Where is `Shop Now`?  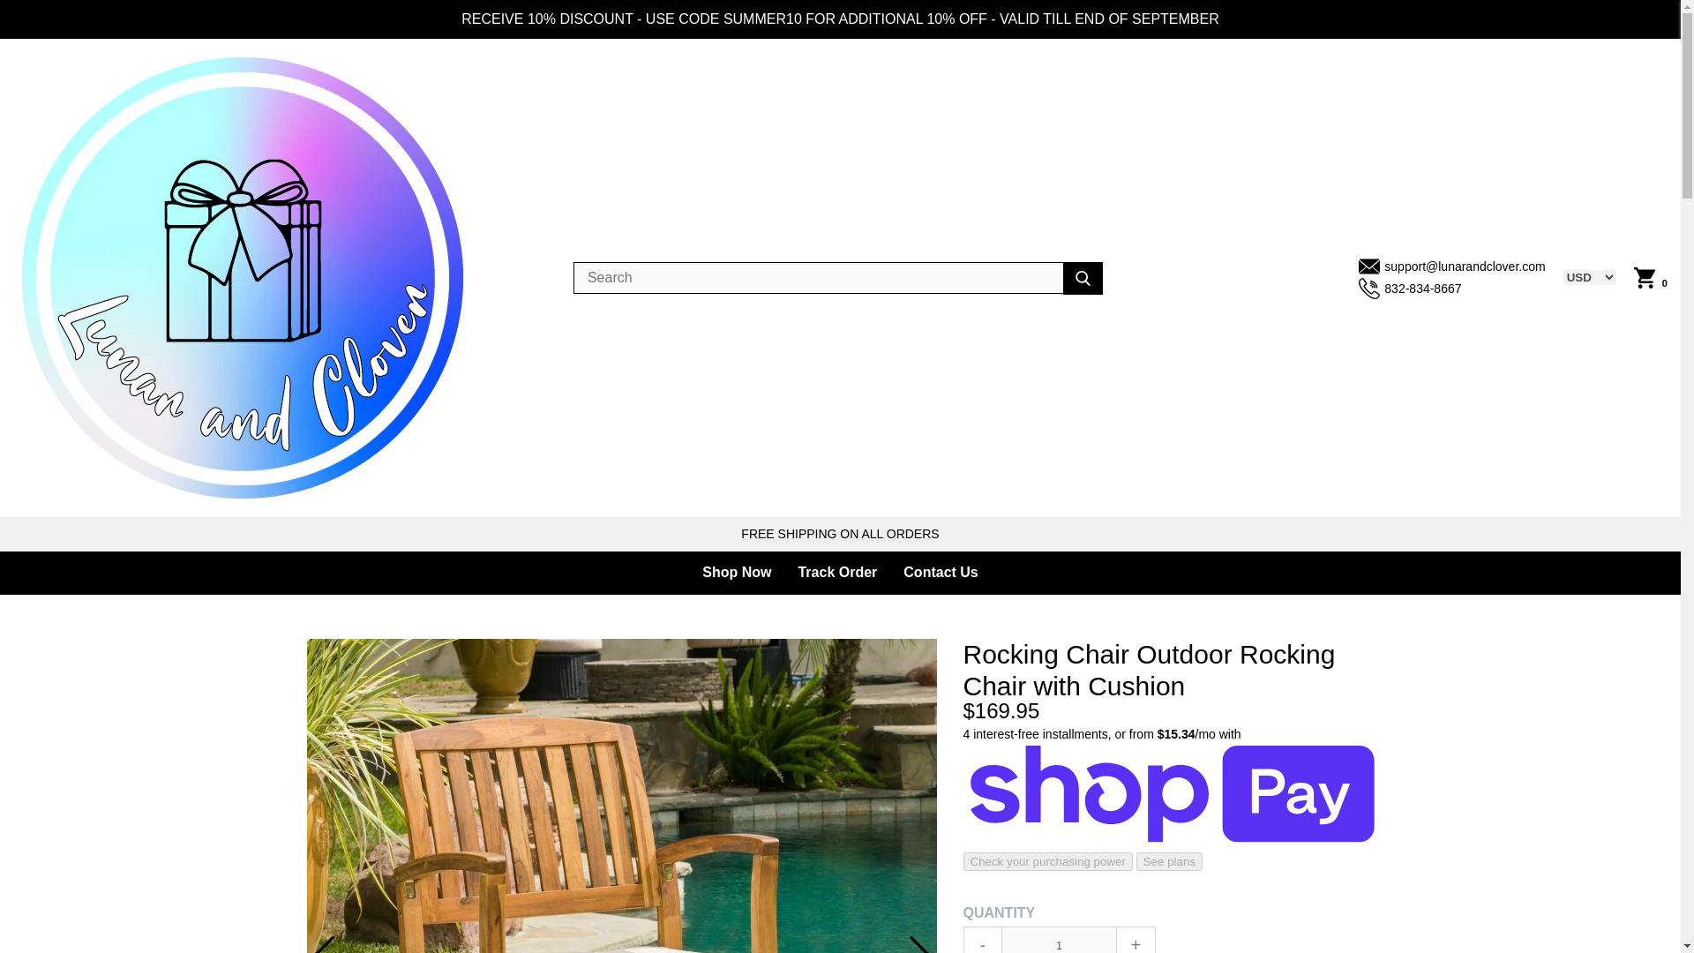 Shop Now is located at coordinates (736, 574).